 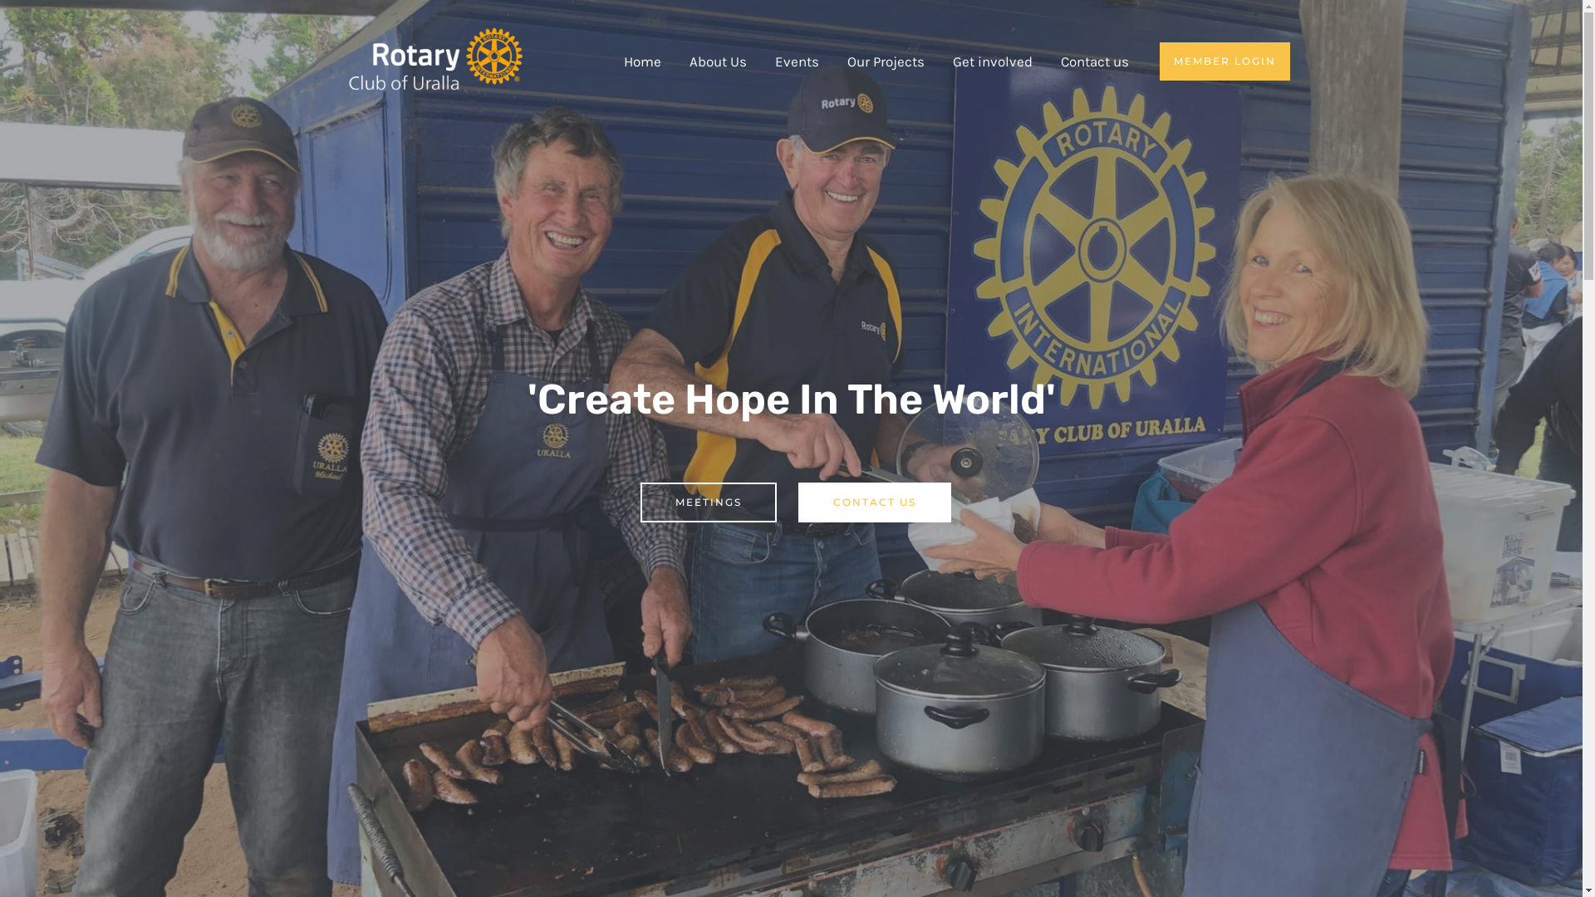 What do you see at coordinates (797, 61) in the screenshot?
I see `Events` at bounding box center [797, 61].